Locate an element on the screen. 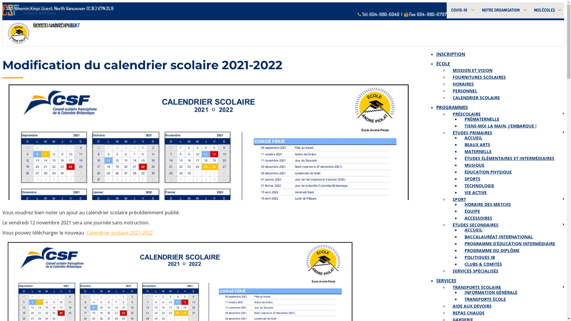 This screenshot has height=321, width=571. COVID-19  is located at coordinates (462, 10).